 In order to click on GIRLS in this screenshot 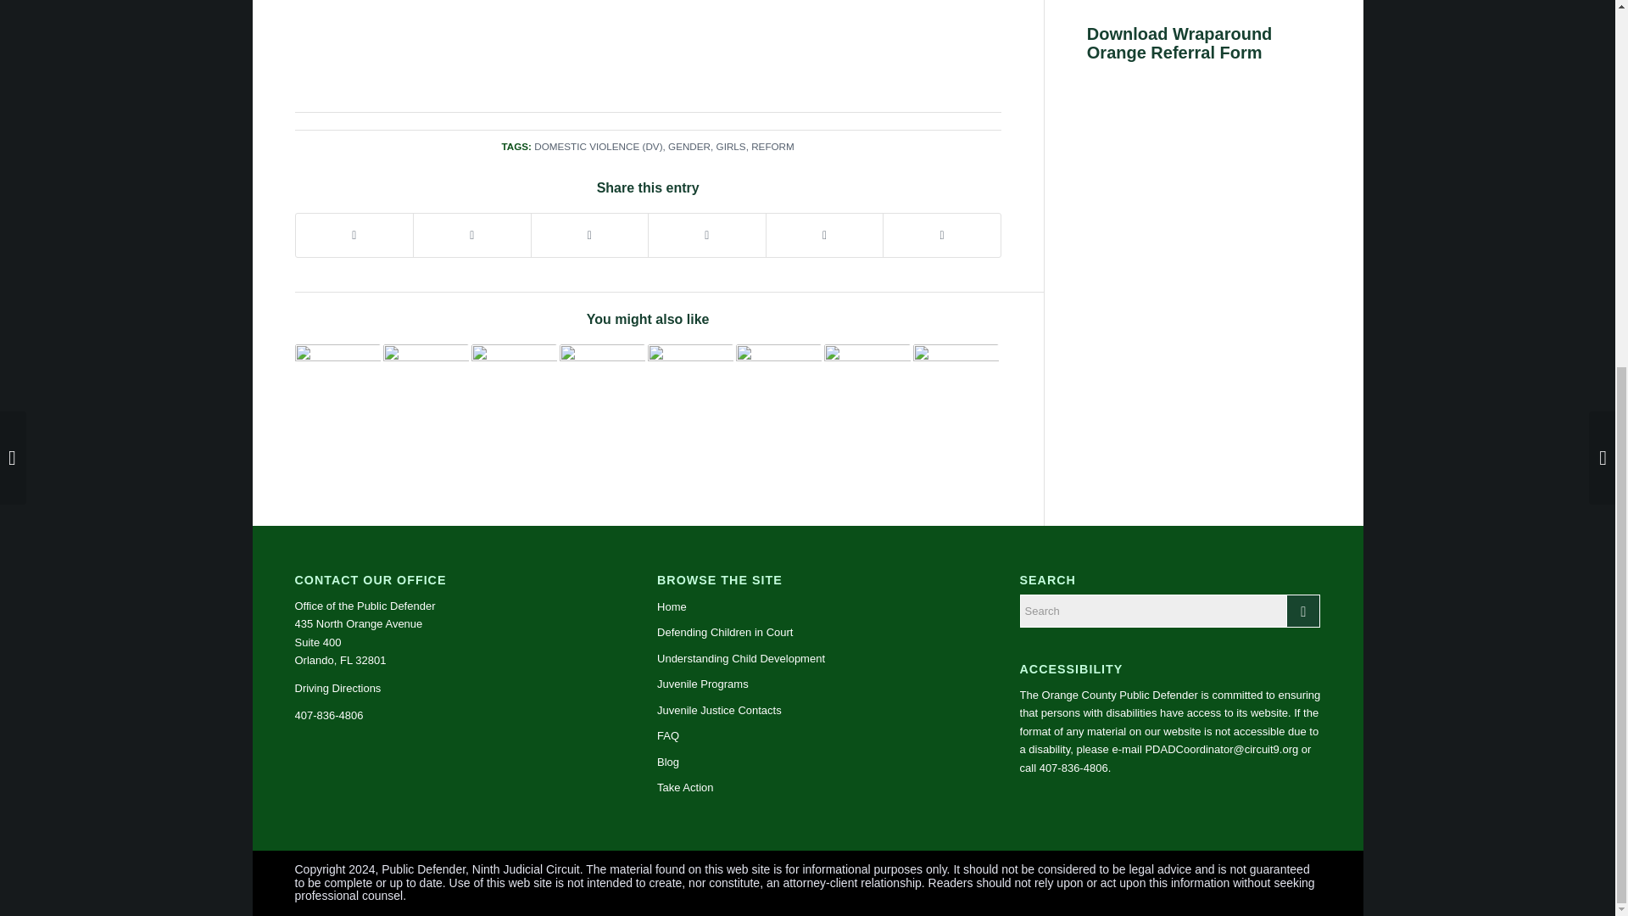, I will do `click(731, 146)`.